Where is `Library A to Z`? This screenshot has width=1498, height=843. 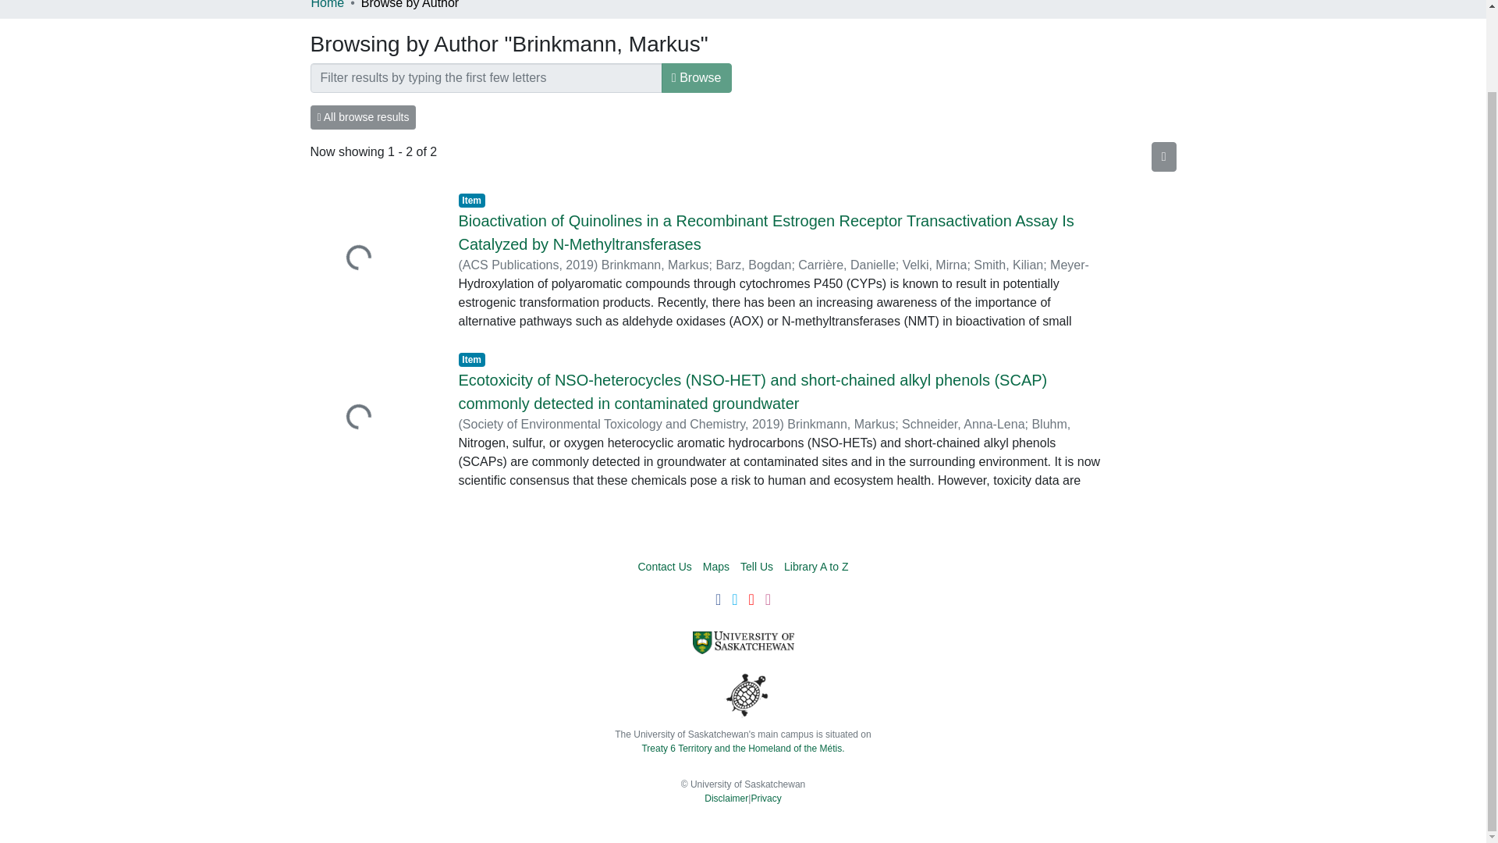
Library A to Z is located at coordinates (815, 567).